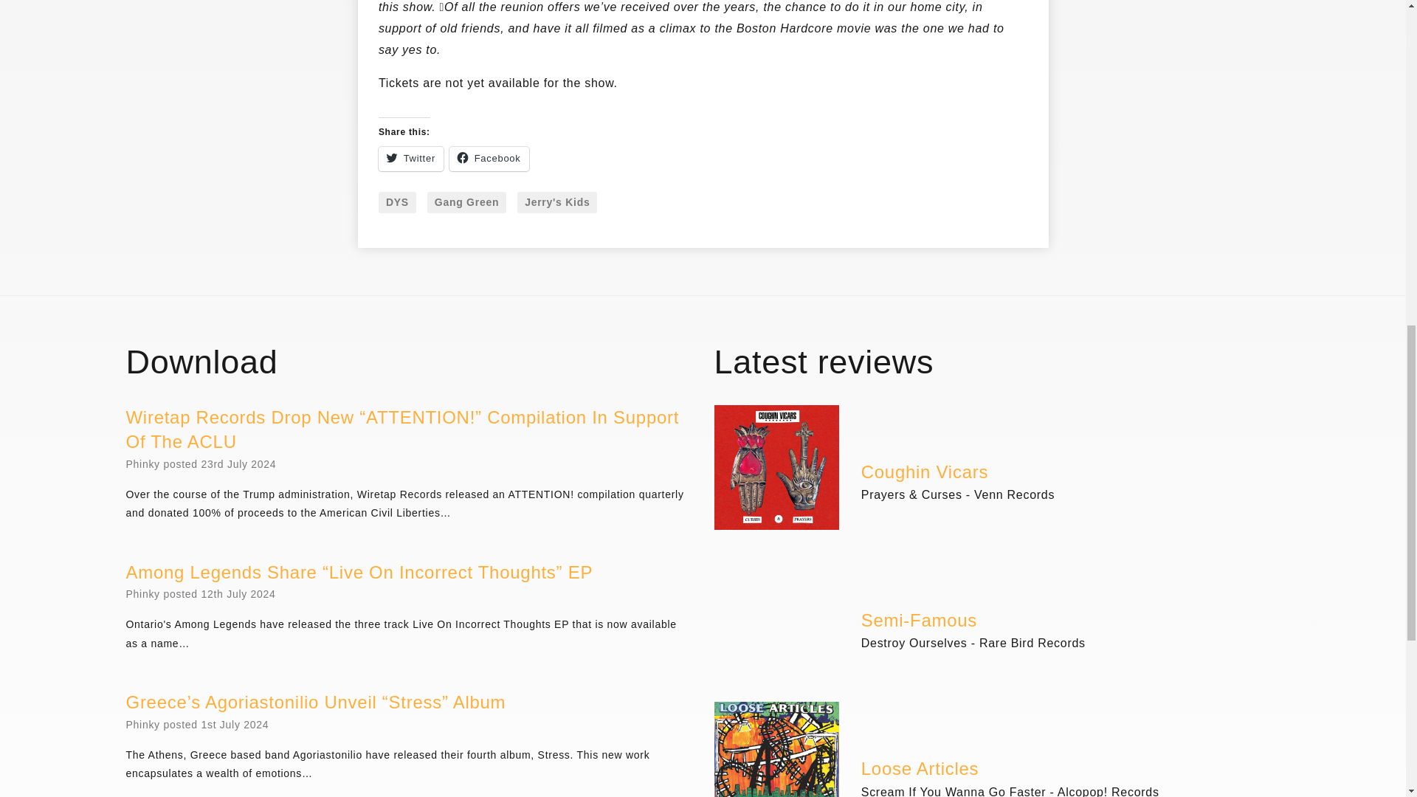 The width and height of the screenshot is (1417, 797). Describe the element at coordinates (920, 770) in the screenshot. I see `Loose Articles` at that location.